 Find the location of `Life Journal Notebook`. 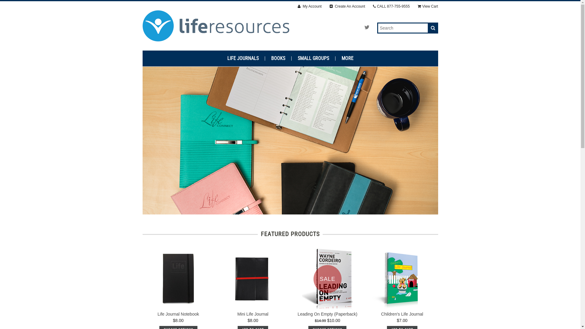

Life Journal Notebook is located at coordinates (178, 314).